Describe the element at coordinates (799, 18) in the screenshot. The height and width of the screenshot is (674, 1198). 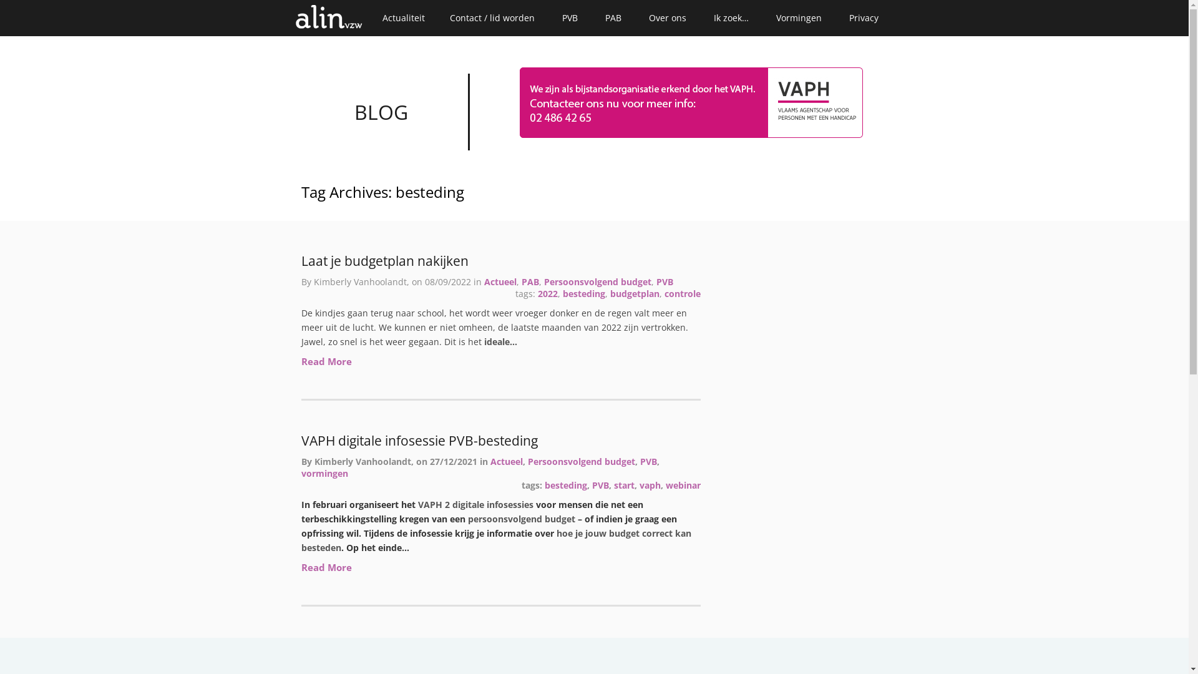
I see `Vormingen` at that location.